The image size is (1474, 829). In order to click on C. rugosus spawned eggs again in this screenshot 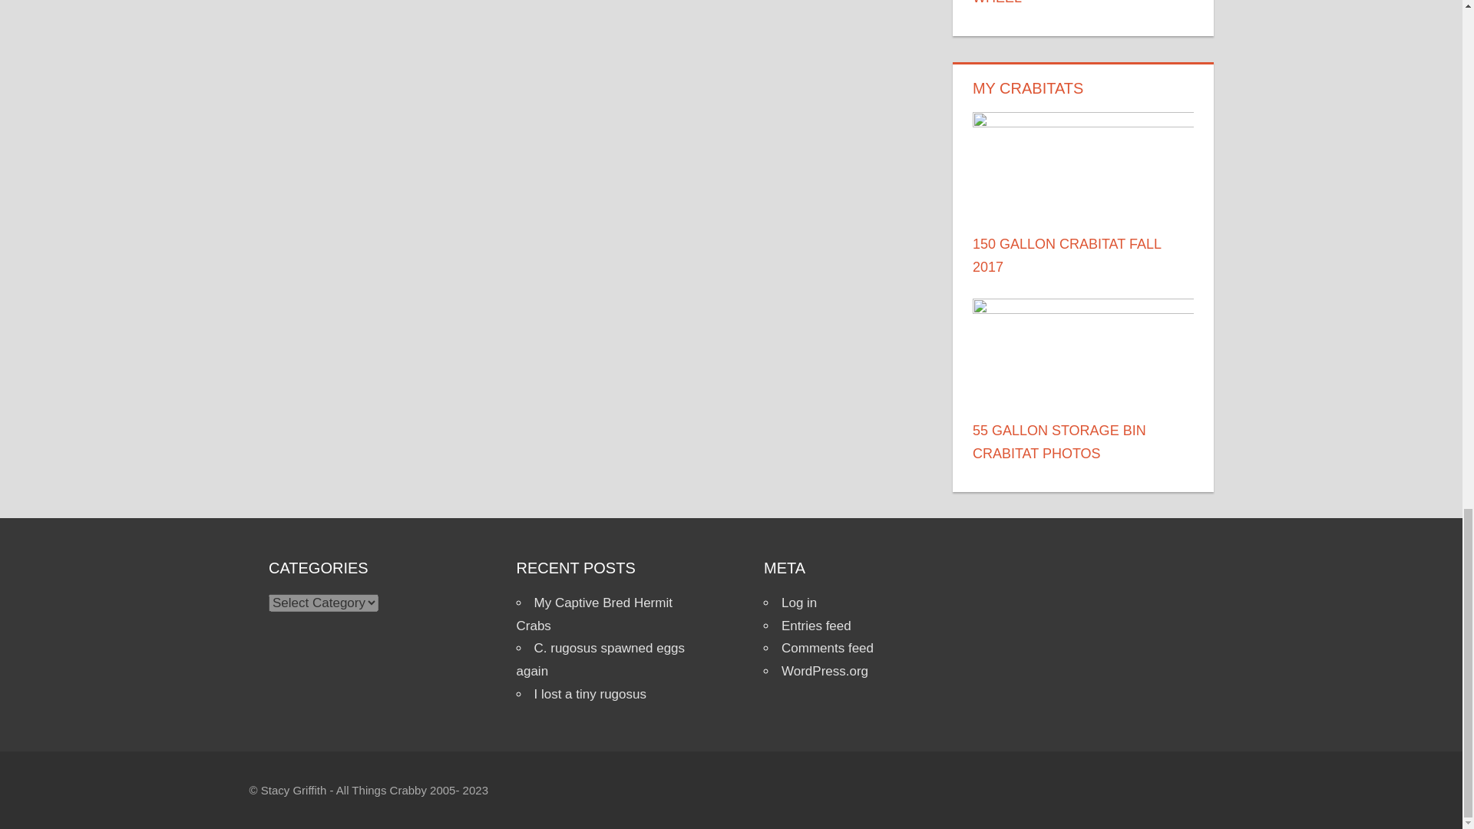, I will do `click(600, 659)`.